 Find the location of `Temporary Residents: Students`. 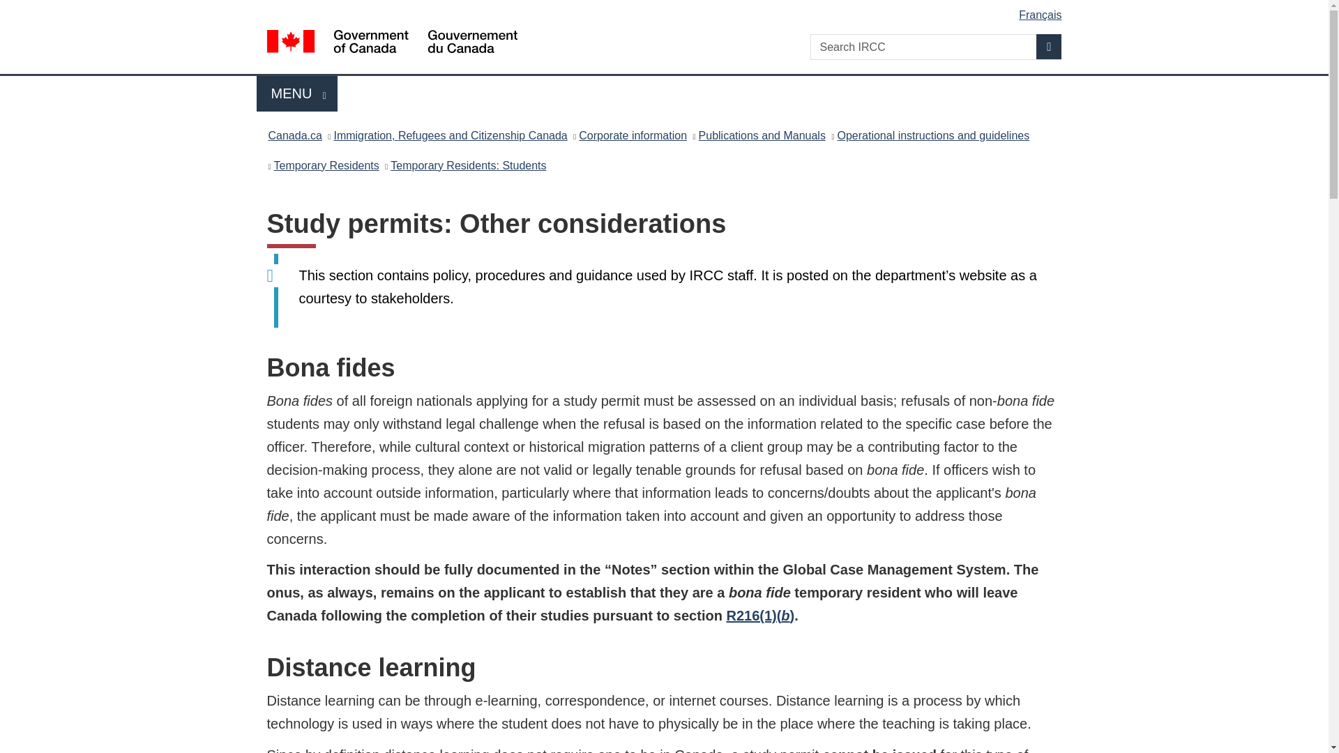

Temporary Residents: Students is located at coordinates (469, 165).